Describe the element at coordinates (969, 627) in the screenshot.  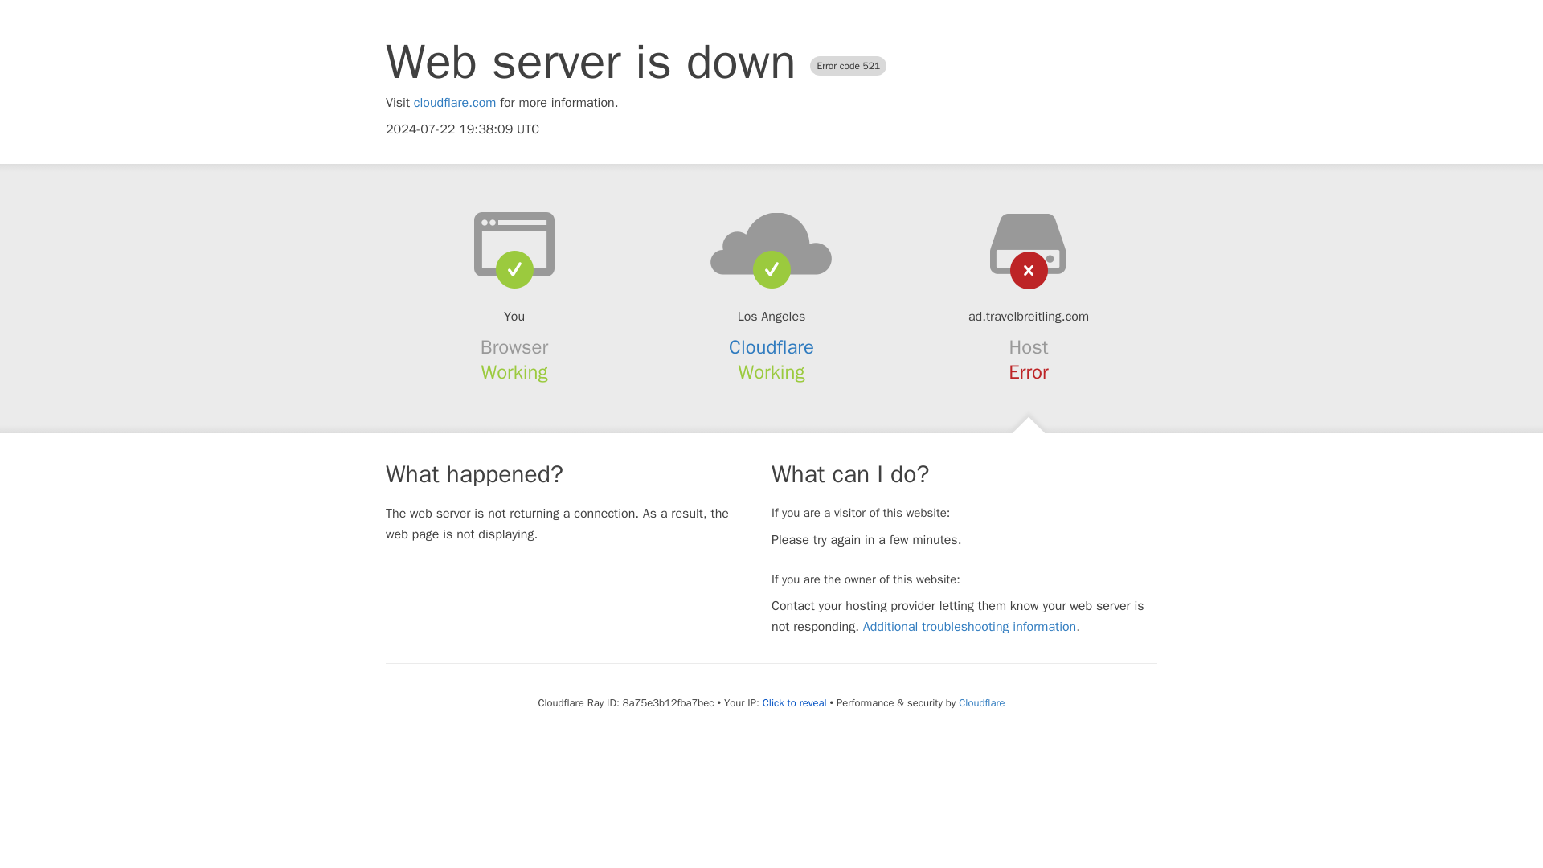
I see `Additional troubleshooting information` at that location.